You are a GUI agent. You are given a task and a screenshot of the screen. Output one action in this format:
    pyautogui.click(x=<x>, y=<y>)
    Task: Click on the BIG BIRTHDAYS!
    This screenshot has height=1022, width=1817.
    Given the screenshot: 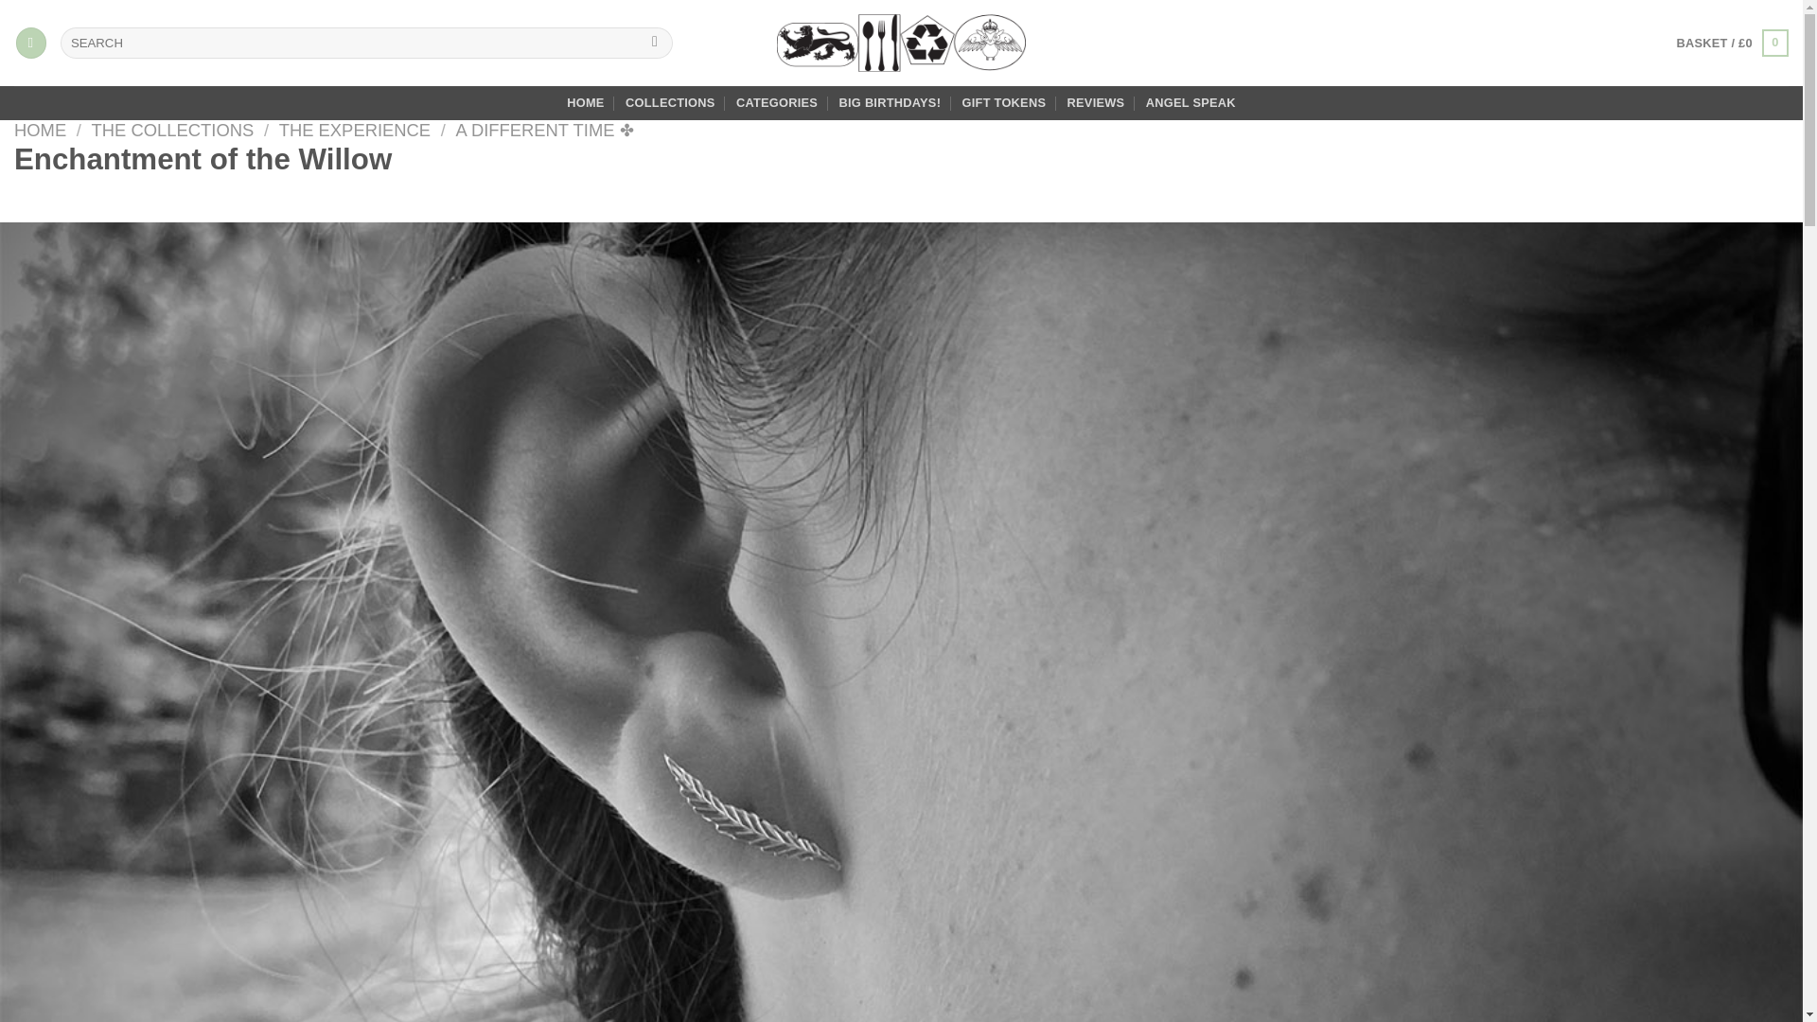 What is the action you would take?
    pyautogui.click(x=890, y=102)
    